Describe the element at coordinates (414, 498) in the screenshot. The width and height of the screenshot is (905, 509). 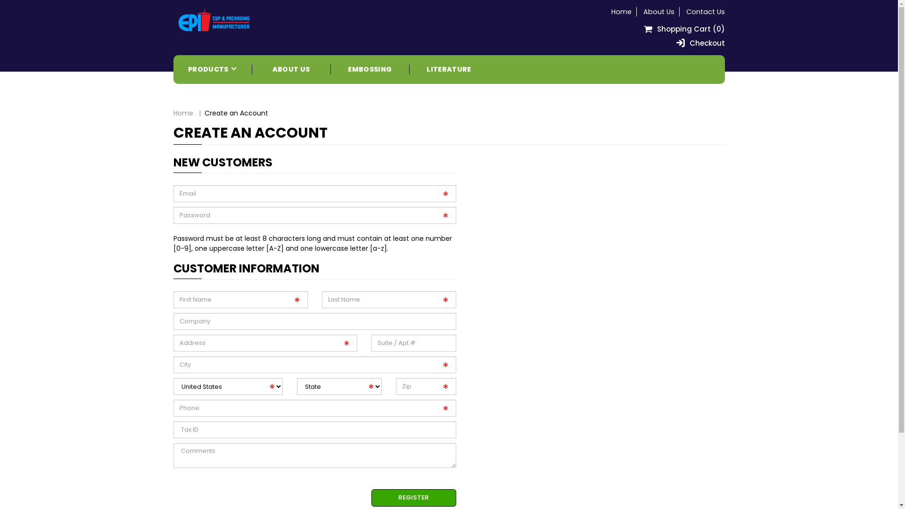
I see `REGISTER` at that location.